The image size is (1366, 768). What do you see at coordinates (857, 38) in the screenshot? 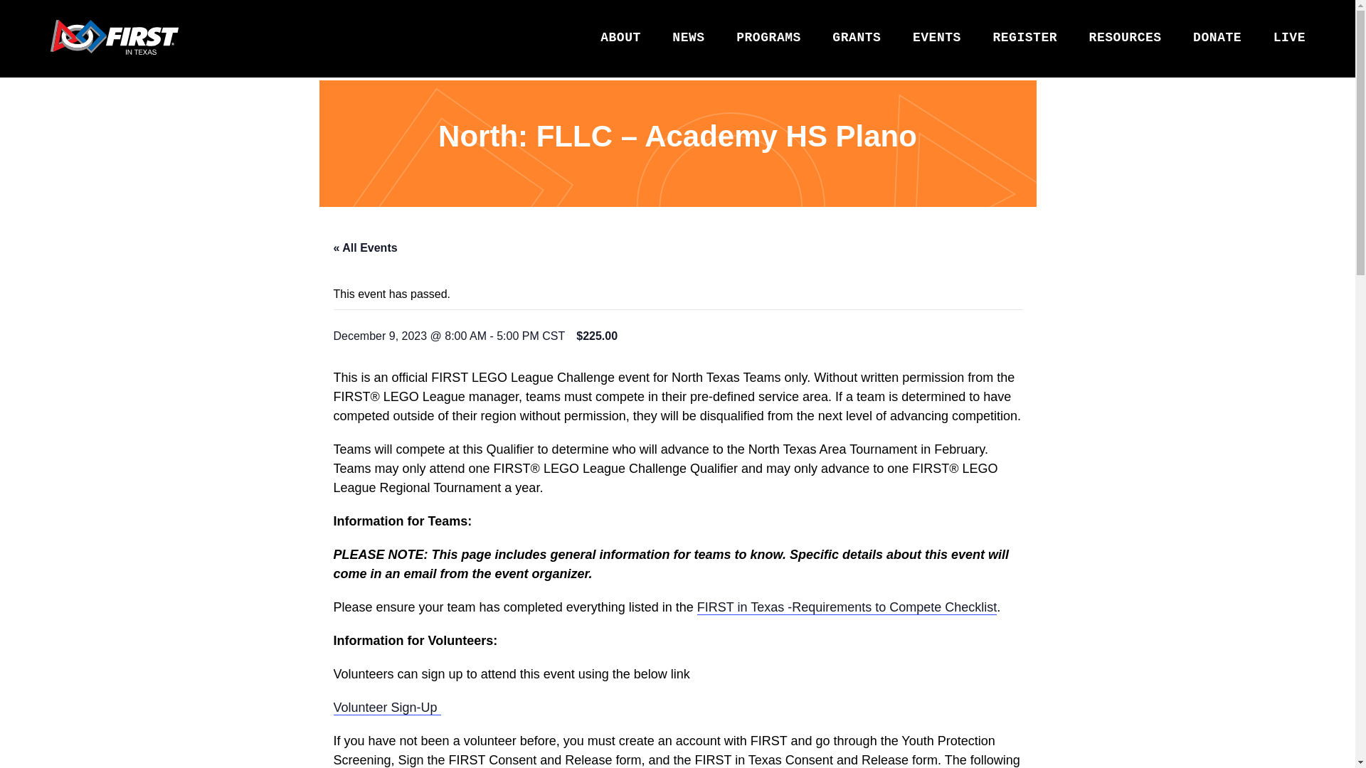
I see `GRANTS` at bounding box center [857, 38].